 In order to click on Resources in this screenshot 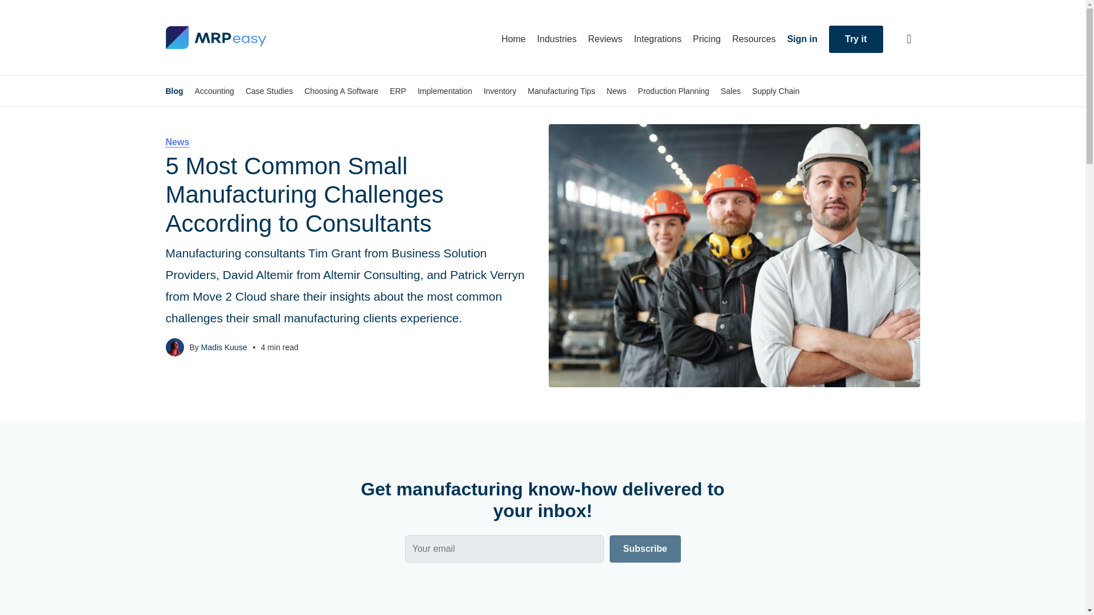, I will do `click(753, 39)`.